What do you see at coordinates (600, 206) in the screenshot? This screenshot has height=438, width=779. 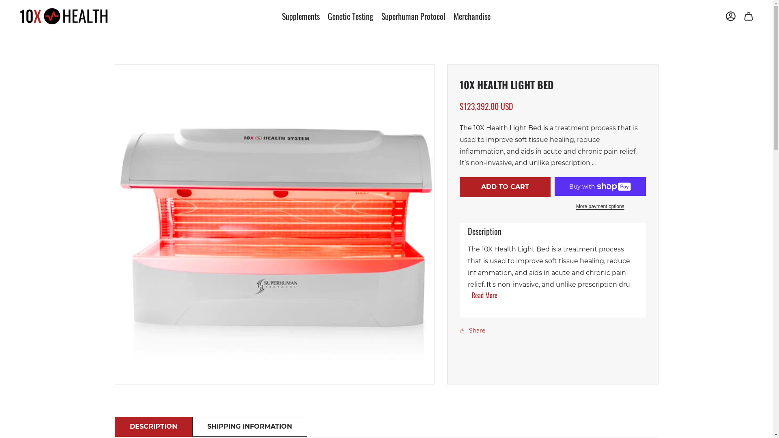 I see `More payment options` at bounding box center [600, 206].